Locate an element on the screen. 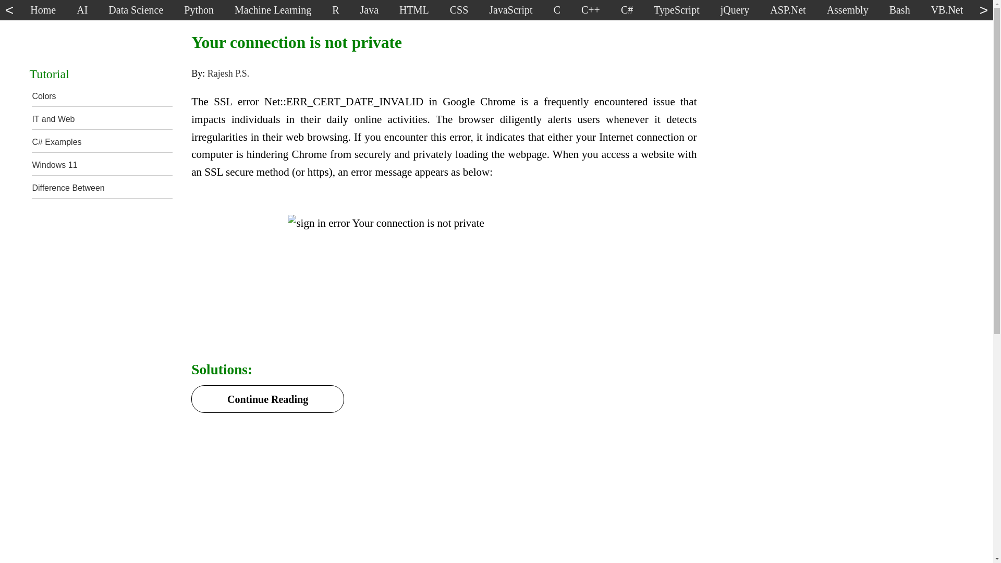 The height and width of the screenshot is (563, 1001). Machine Learning is located at coordinates (273, 13).